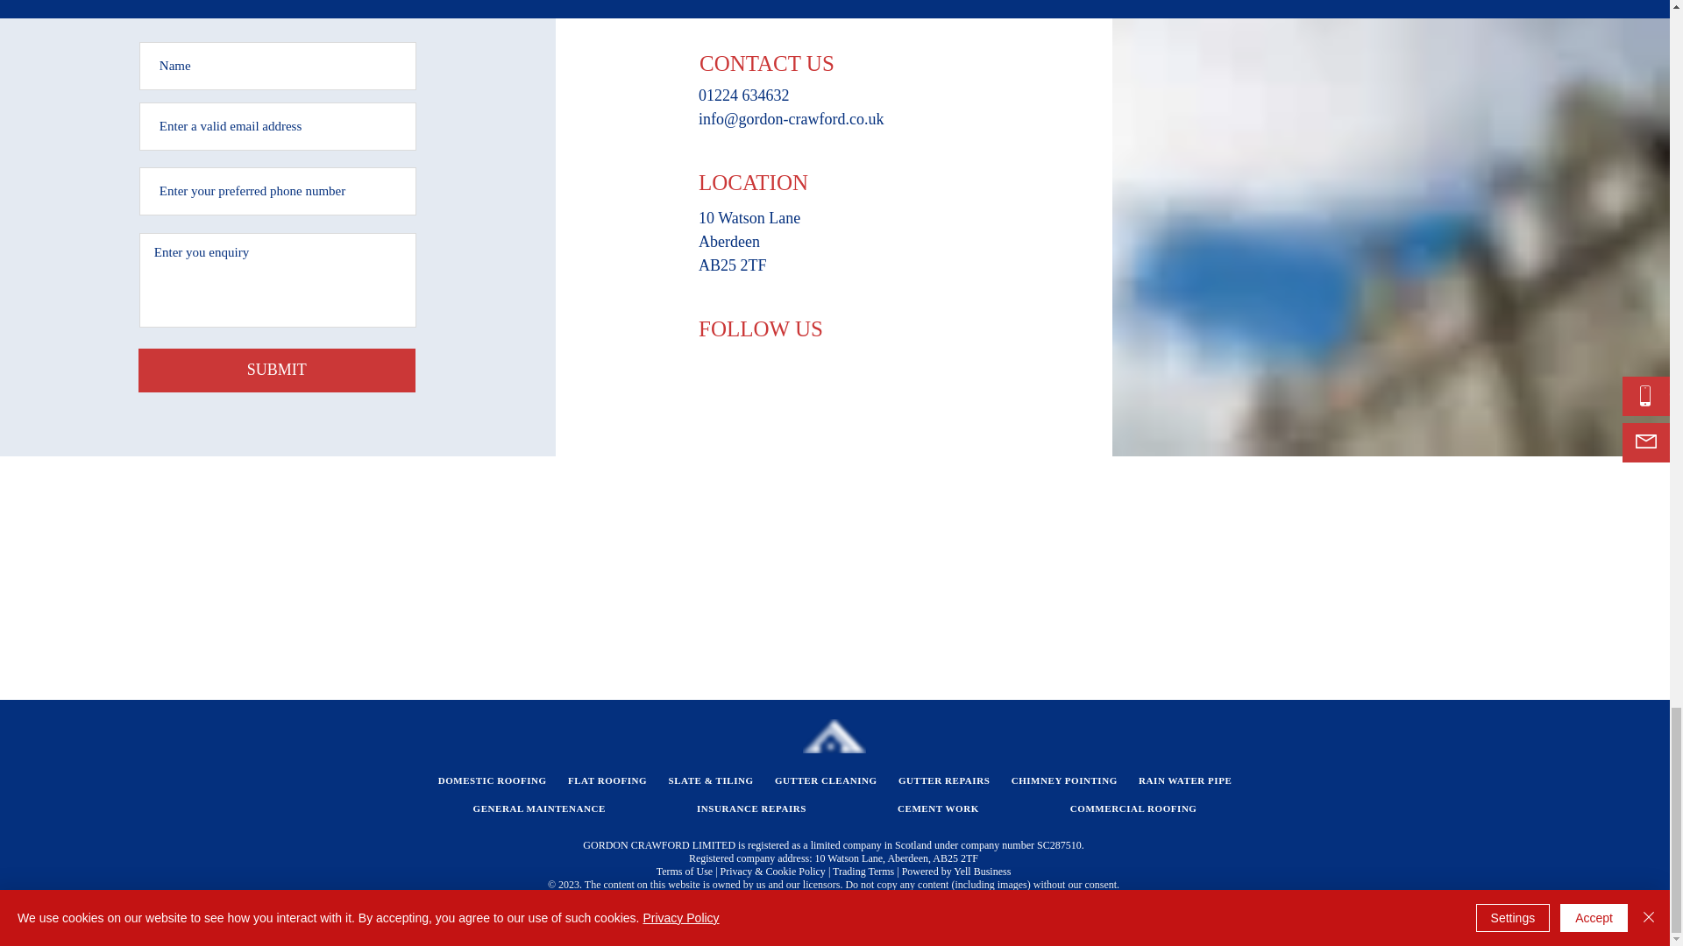 The image size is (1683, 946). I want to click on DOMESTIC ROOFING, so click(492, 780).